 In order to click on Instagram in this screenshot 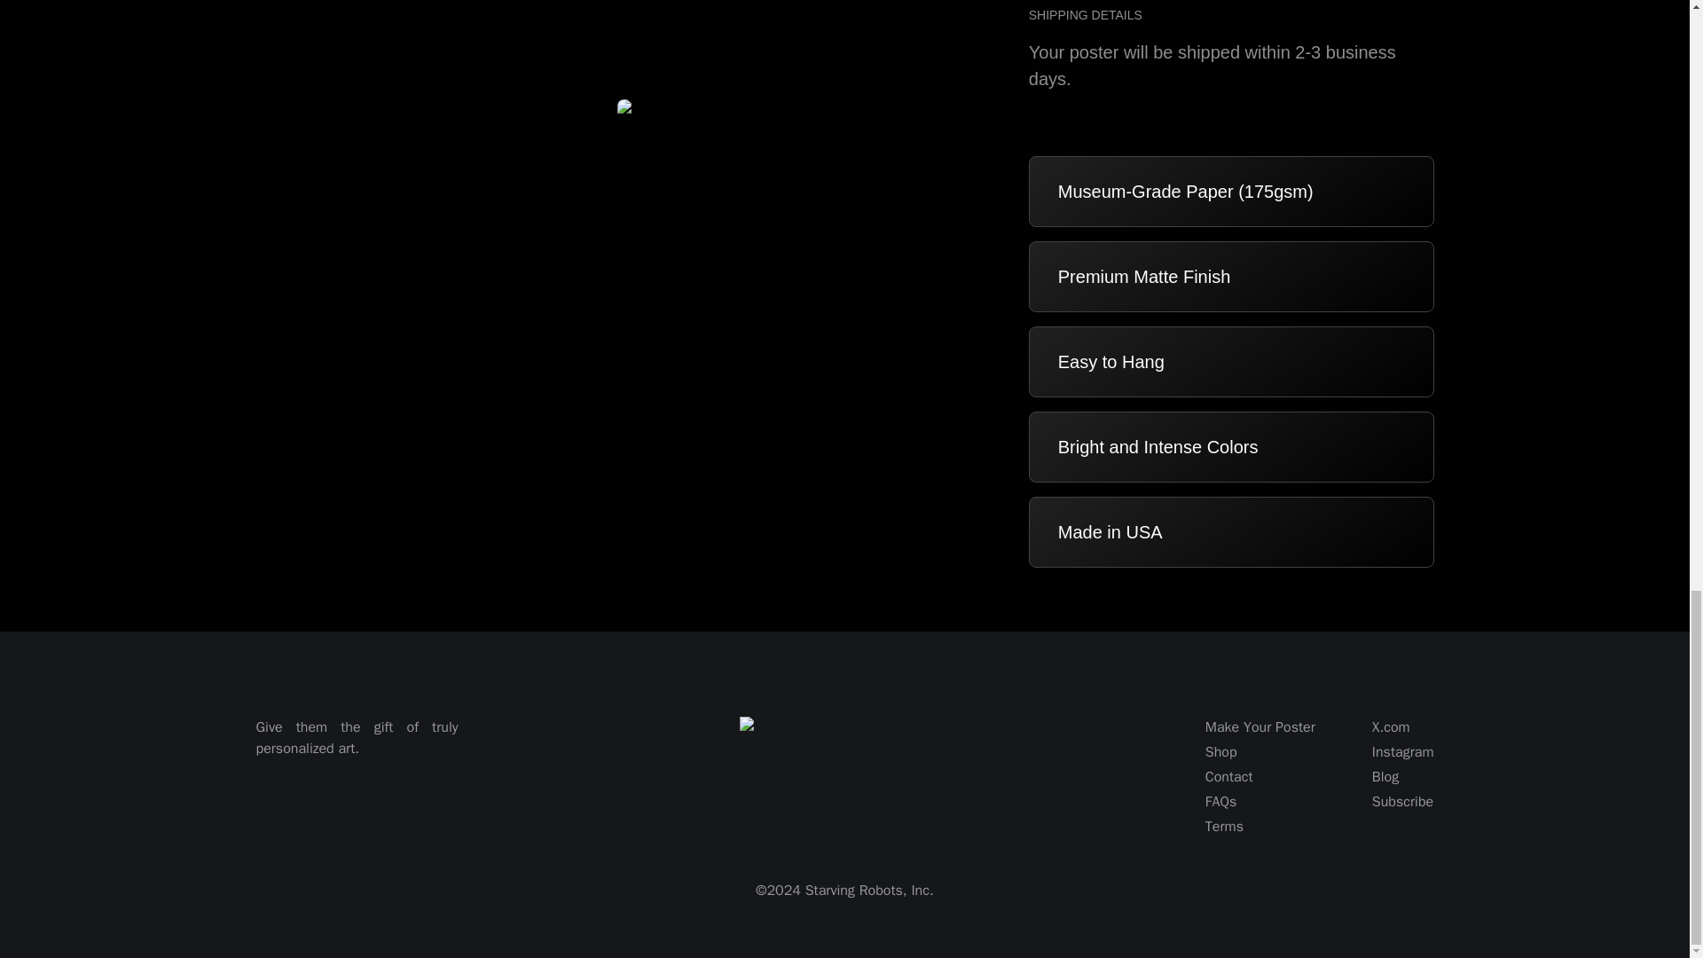, I will do `click(1403, 751)`.